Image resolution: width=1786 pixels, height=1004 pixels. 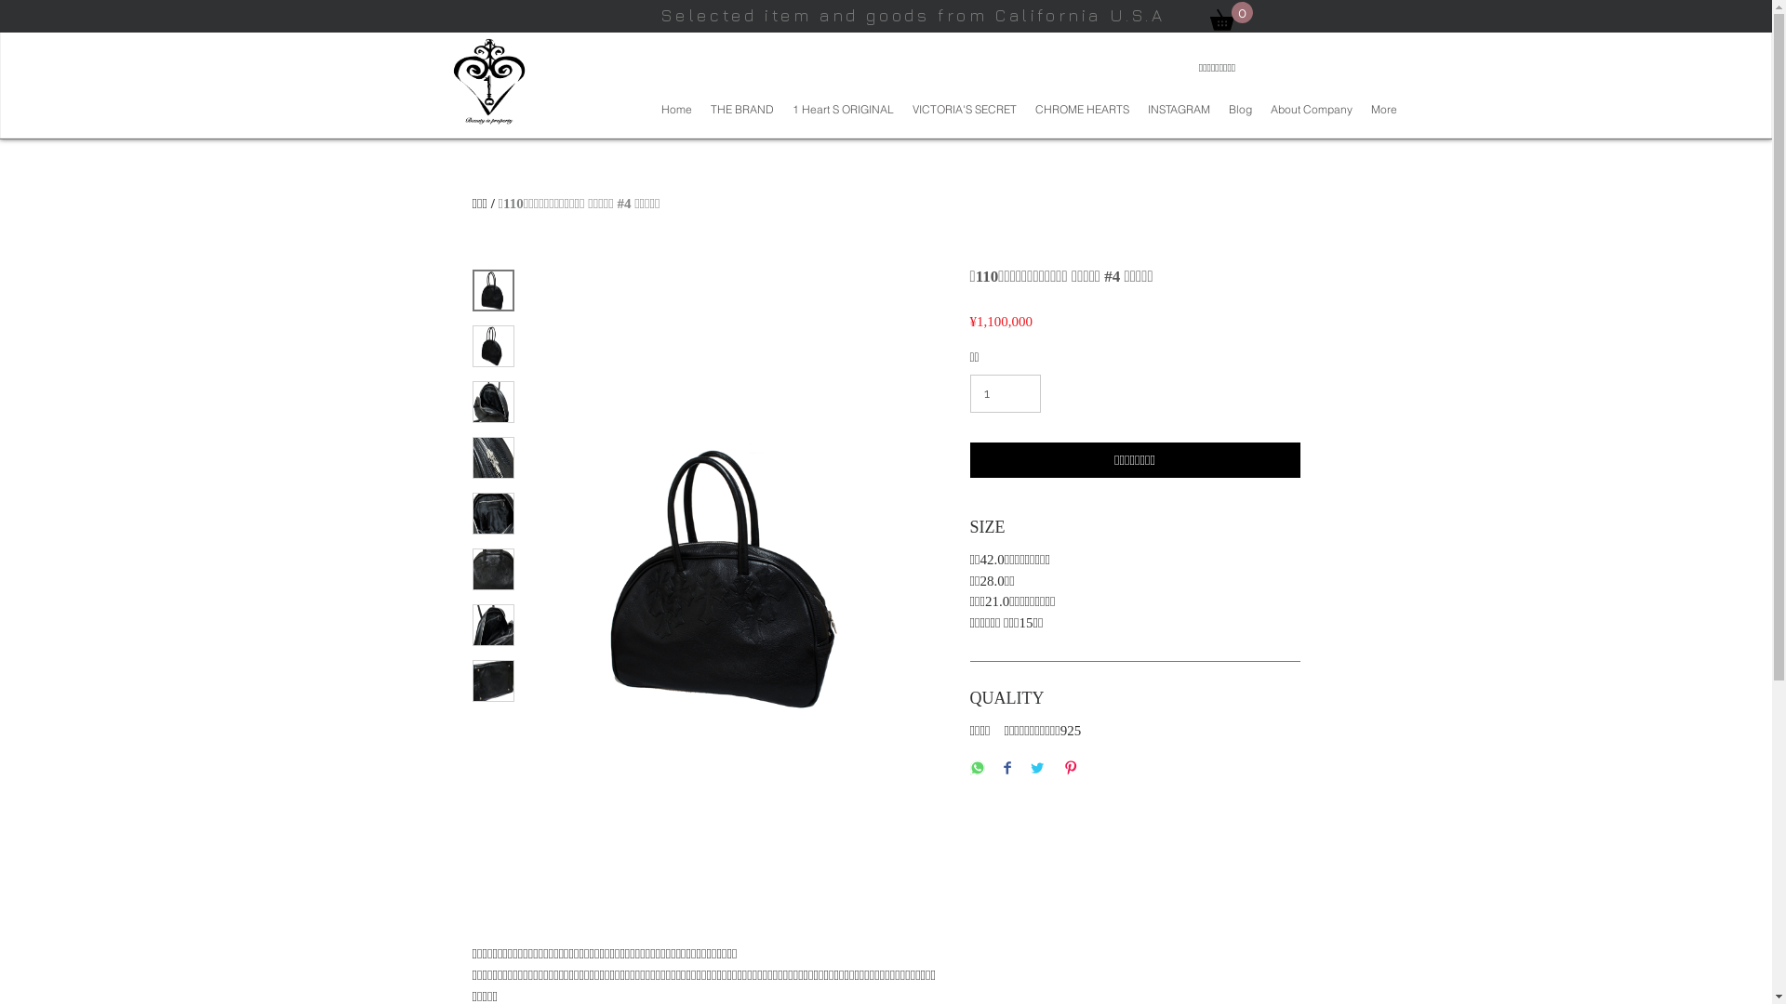 What do you see at coordinates (964, 110) in the screenshot?
I see `VICTORIA'S SECRET` at bounding box center [964, 110].